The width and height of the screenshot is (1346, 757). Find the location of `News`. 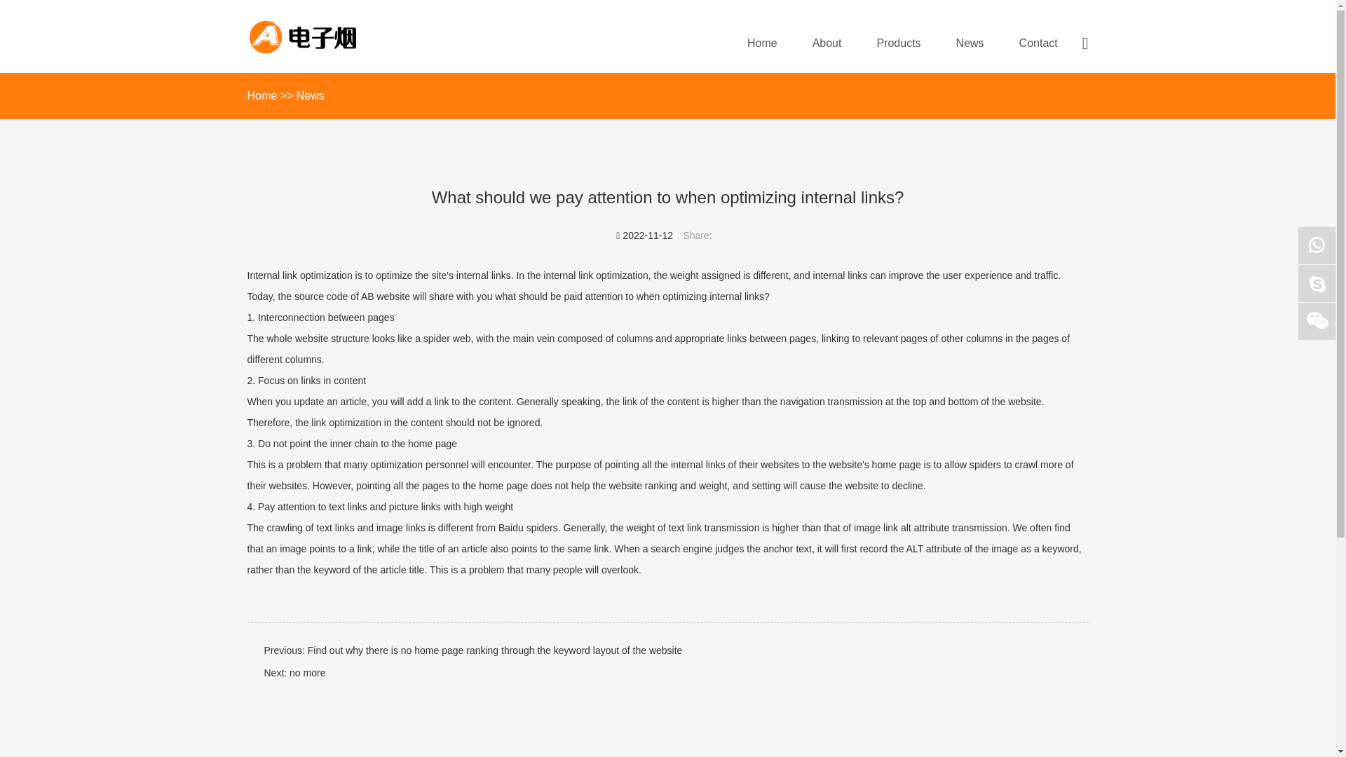

News is located at coordinates (970, 45).